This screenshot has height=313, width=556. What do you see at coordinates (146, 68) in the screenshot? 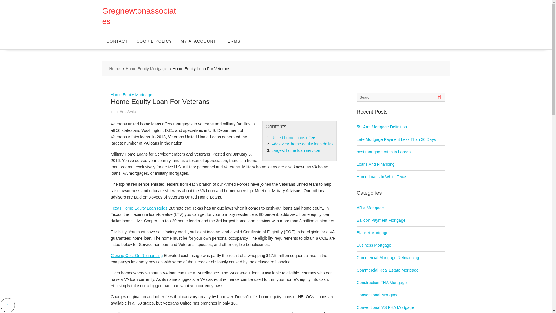
I see `Home Equity Mortgage` at bounding box center [146, 68].